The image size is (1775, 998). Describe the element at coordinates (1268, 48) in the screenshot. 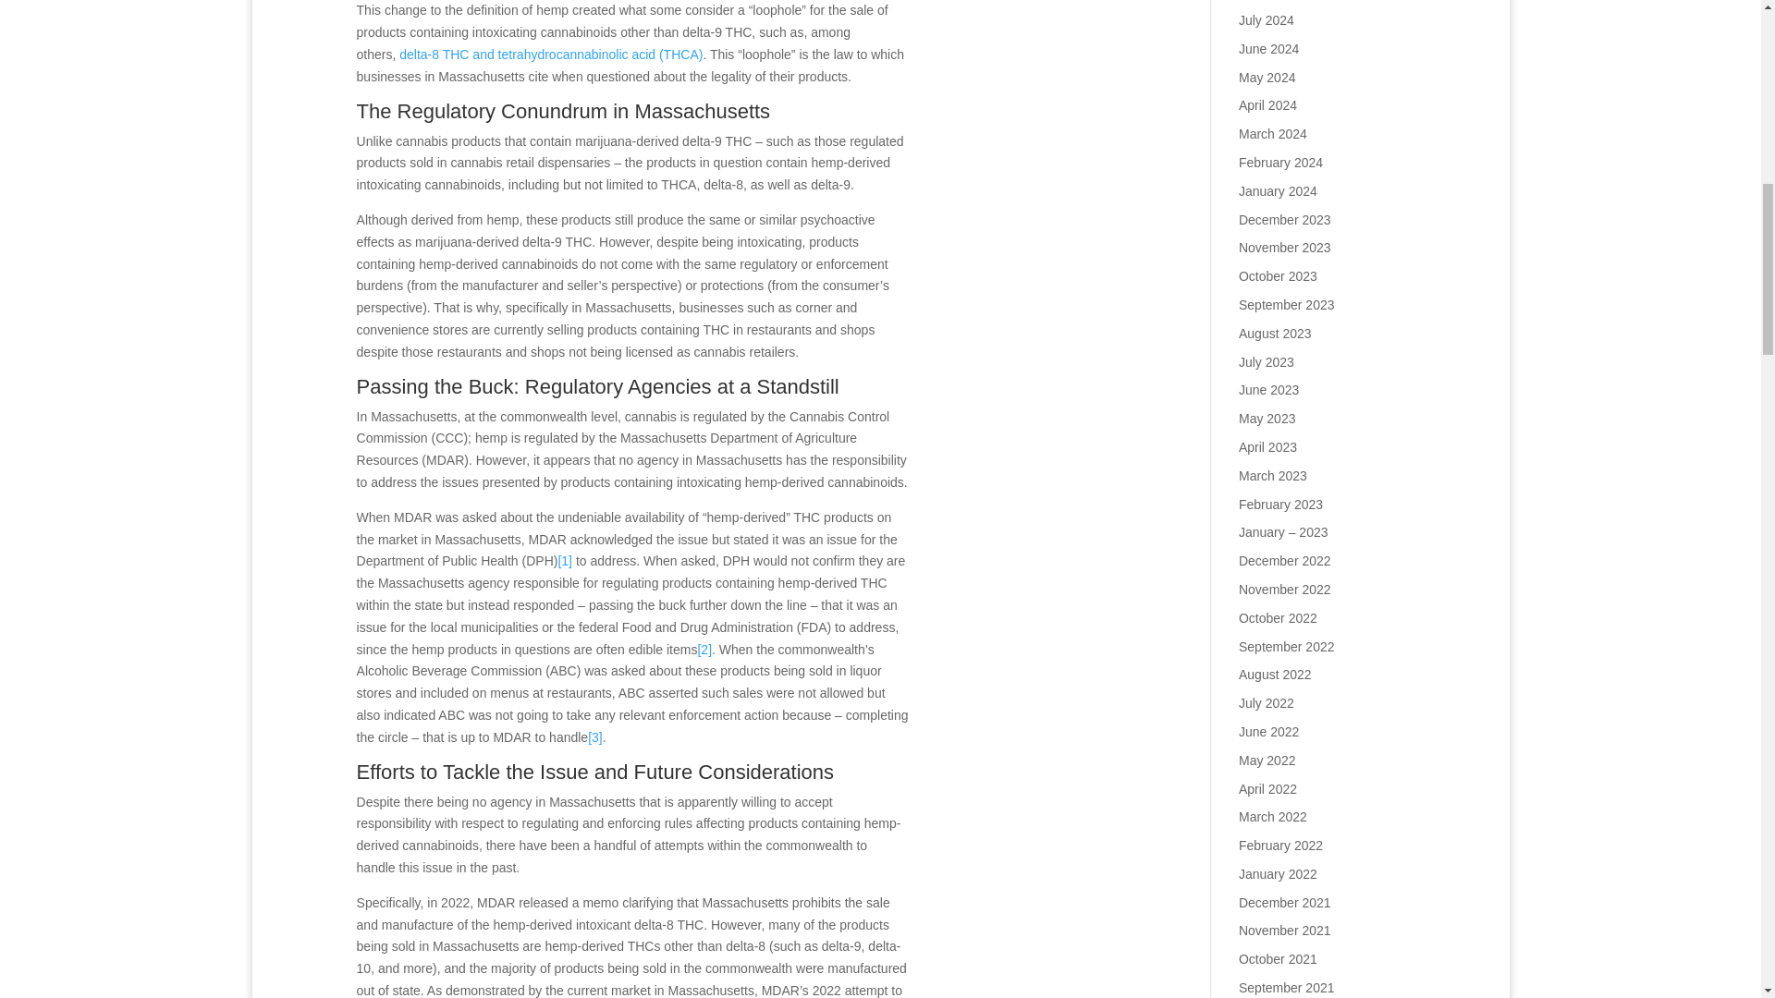

I see `June 2024` at that location.